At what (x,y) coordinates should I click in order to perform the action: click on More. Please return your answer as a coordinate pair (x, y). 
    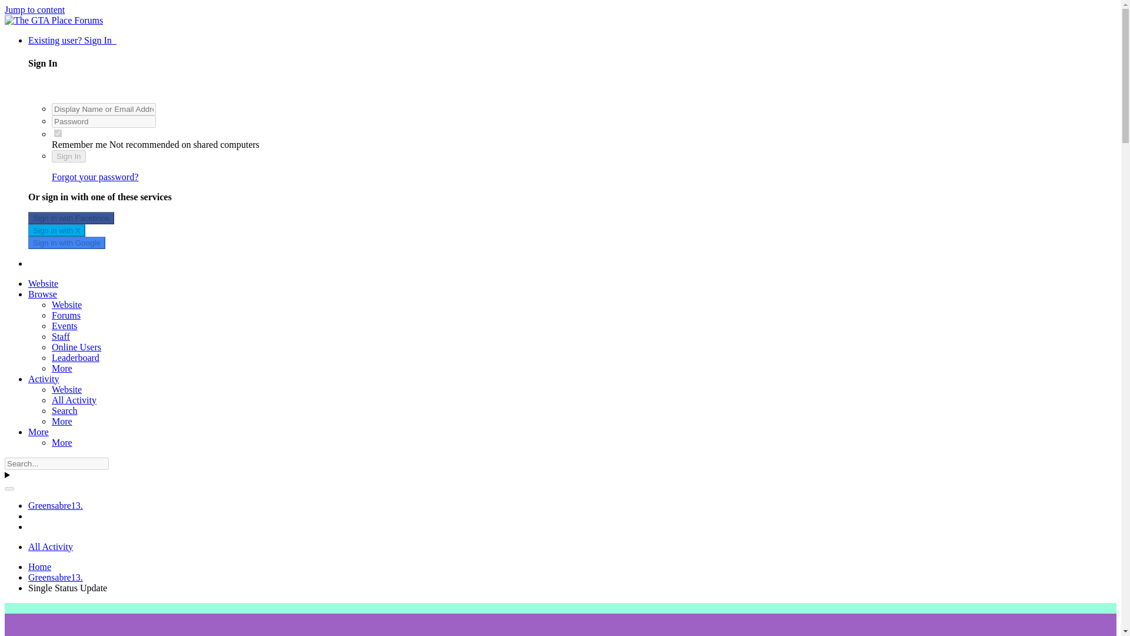
    Looking at the image, I should click on (62, 367).